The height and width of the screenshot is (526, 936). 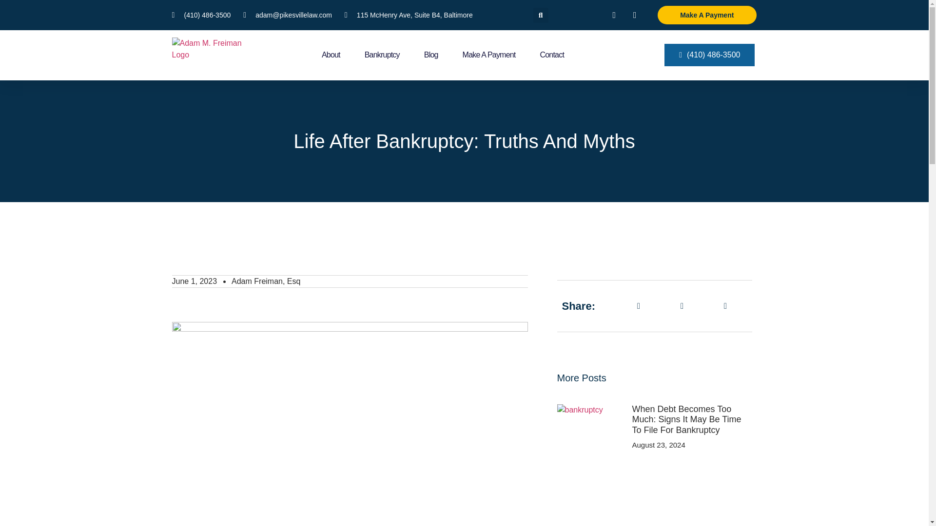 What do you see at coordinates (194, 281) in the screenshot?
I see `June 1, 2023` at bounding box center [194, 281].